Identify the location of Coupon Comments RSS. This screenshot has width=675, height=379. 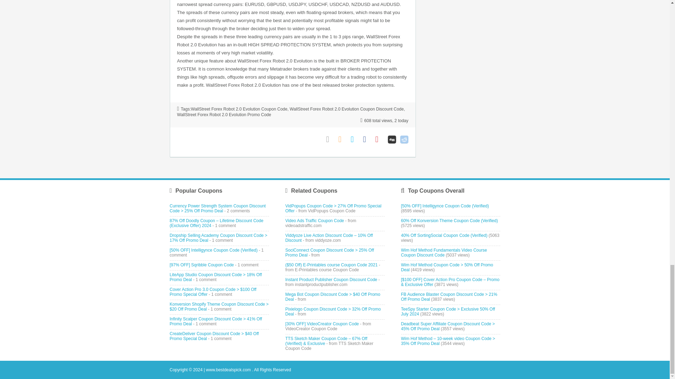
(342, 139).